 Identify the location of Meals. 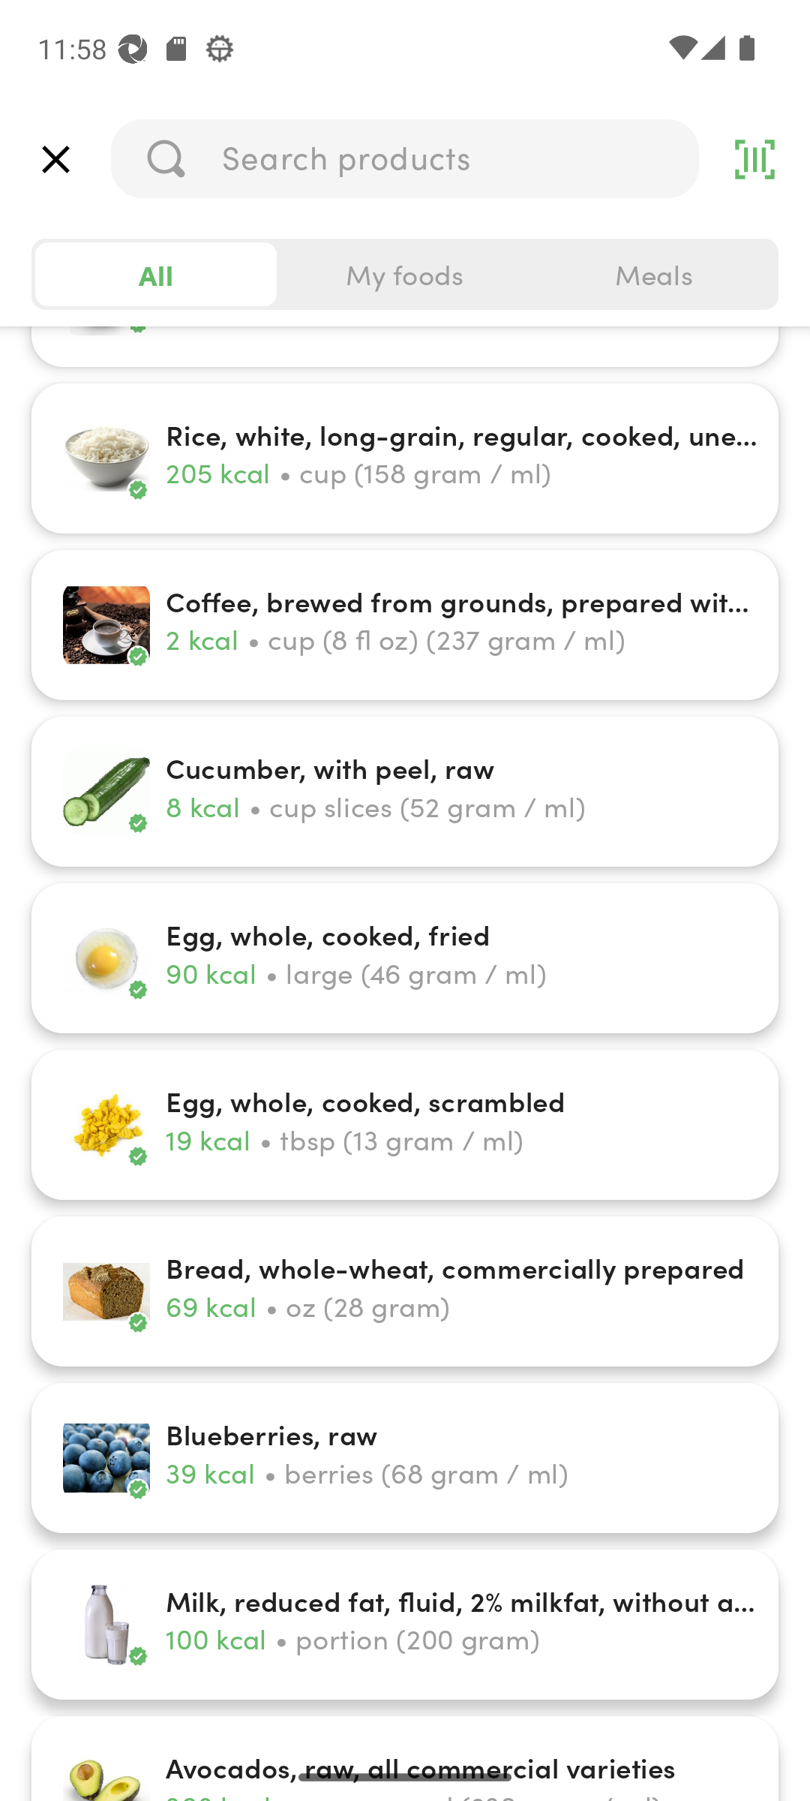
(653, 275).